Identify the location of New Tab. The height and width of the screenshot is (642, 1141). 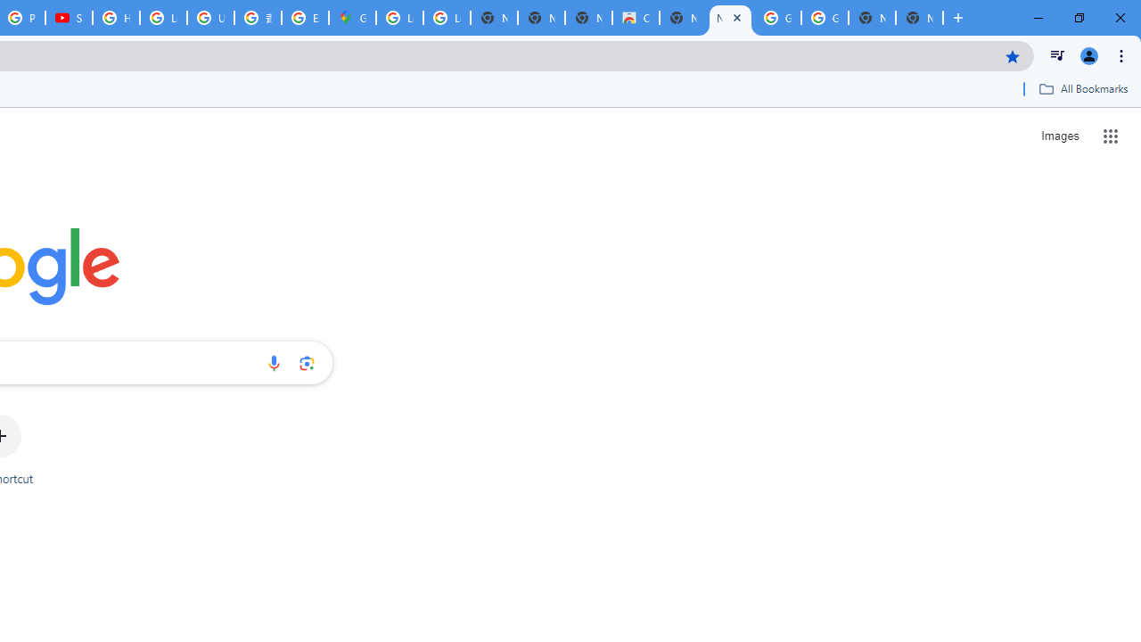
(919, 18).